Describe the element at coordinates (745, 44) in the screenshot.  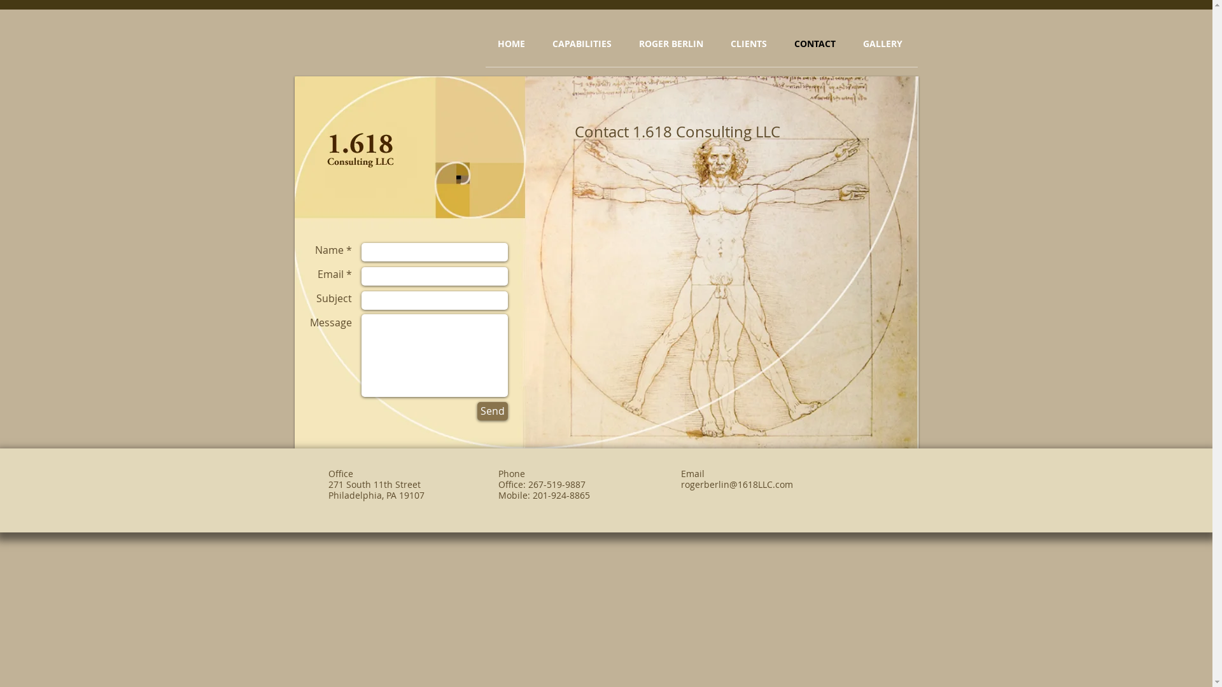
I see `CLIENTS` at that location.